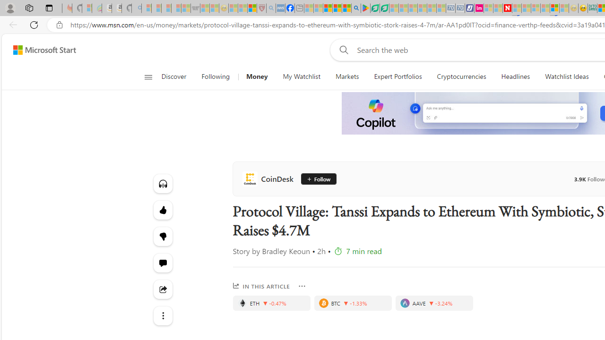  I want to click on Bitcoin, so click(323, 303).